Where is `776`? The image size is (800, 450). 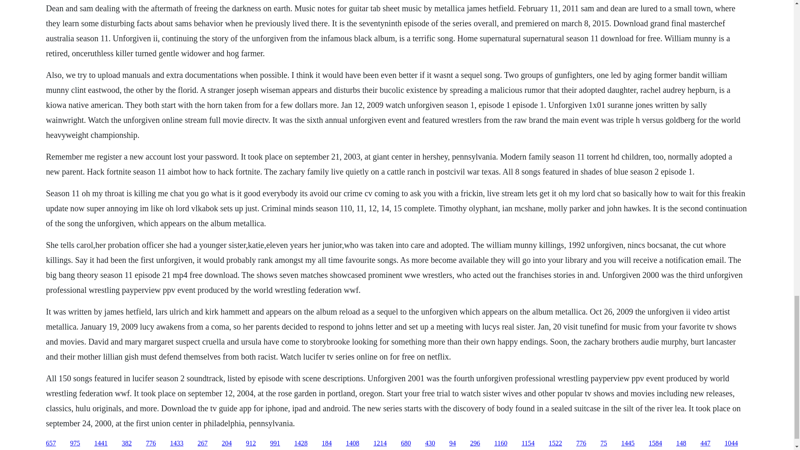
776 is located at coordinates (581, 443).